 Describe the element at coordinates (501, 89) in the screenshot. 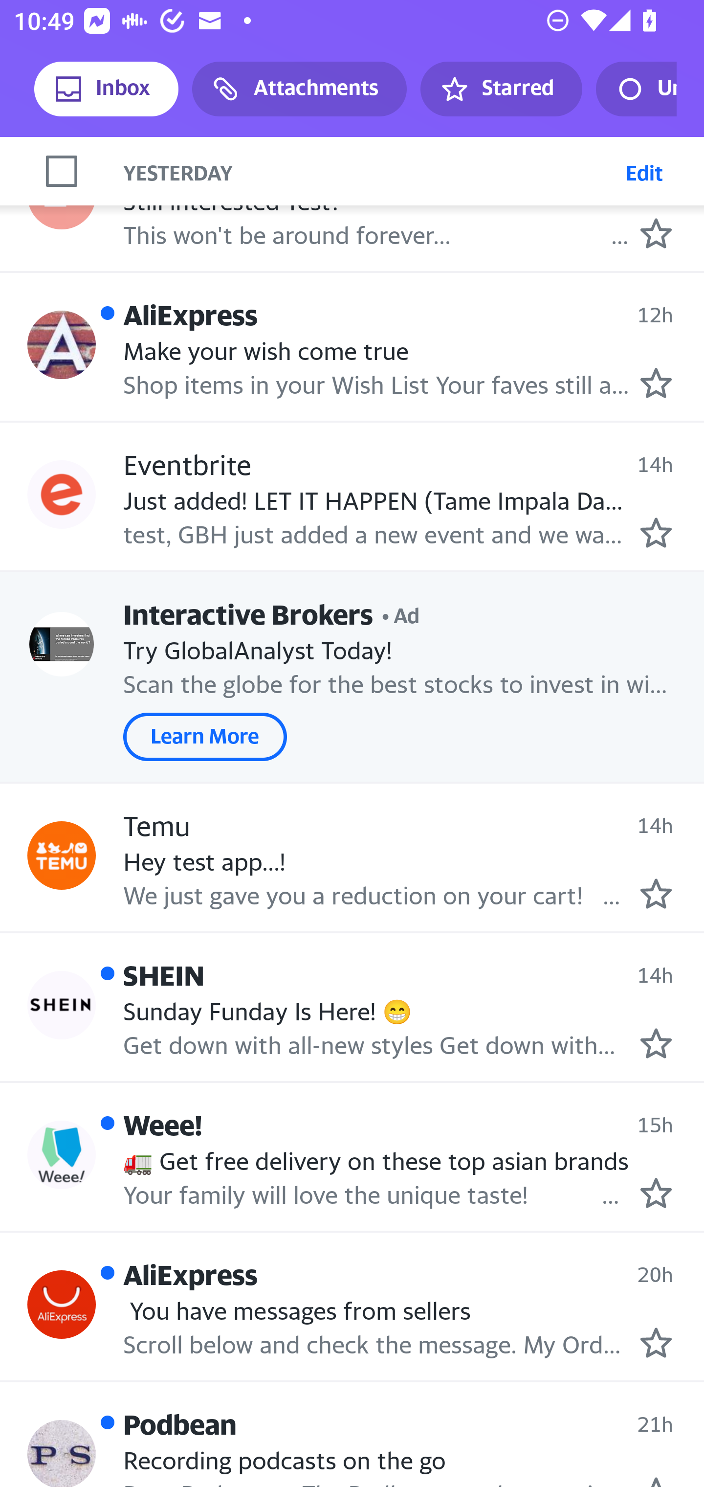

I see `Starred` at that location.